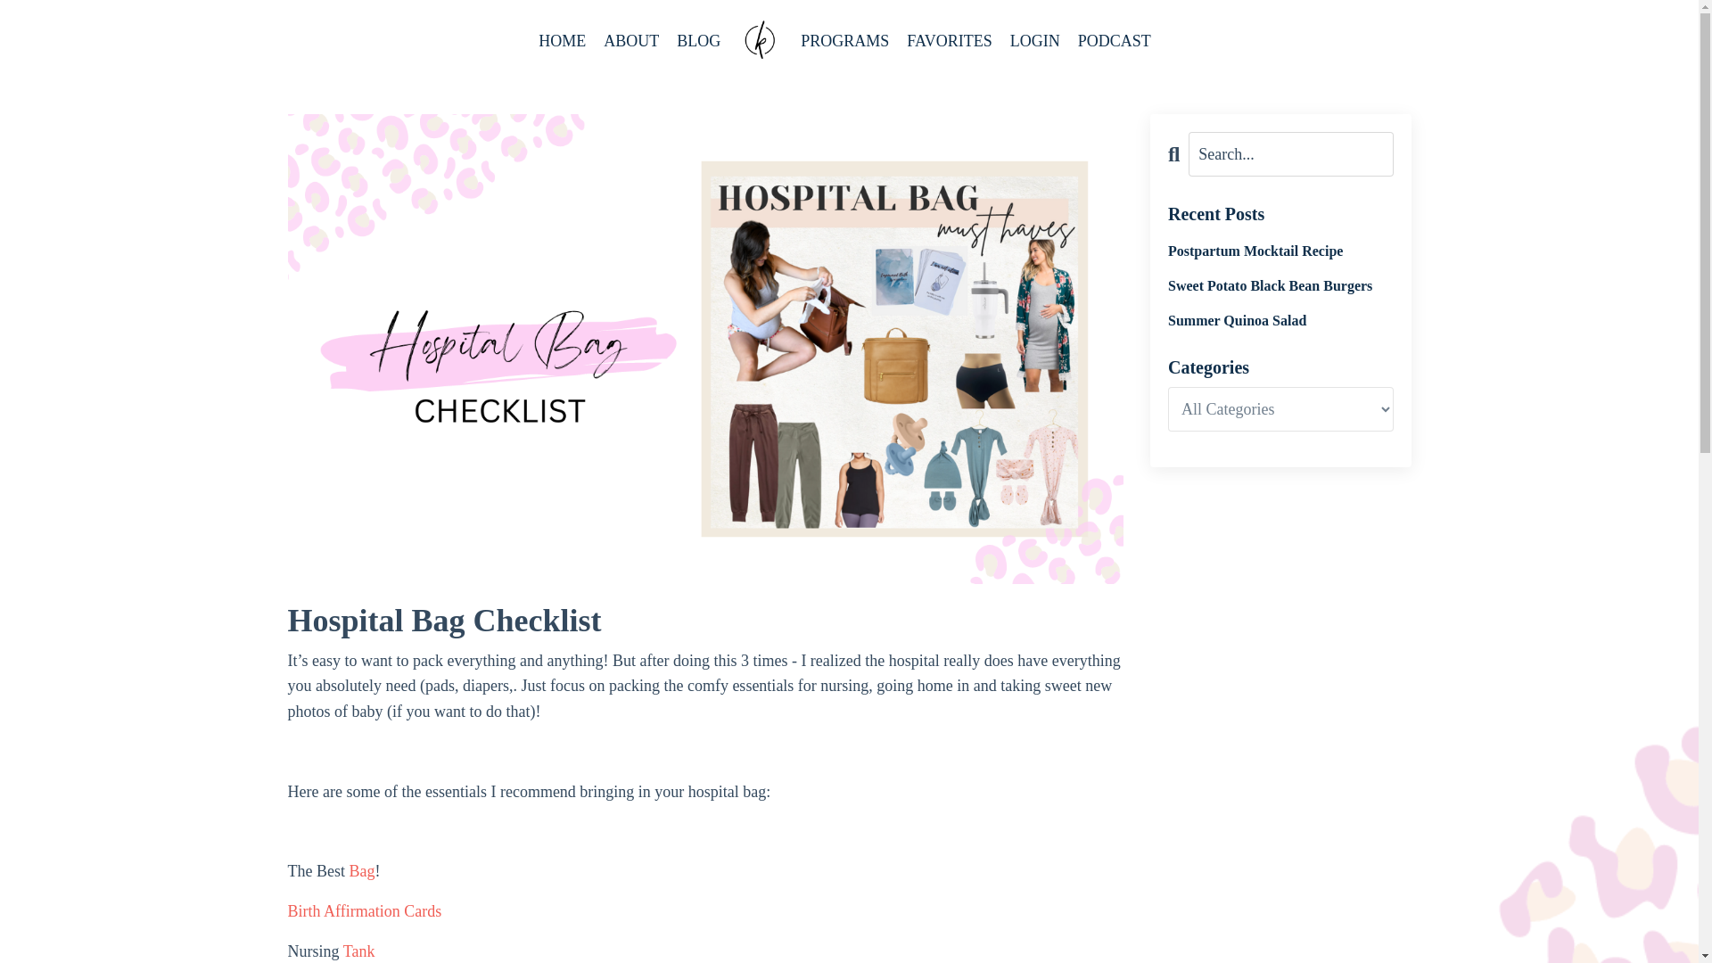 The width and height of the screenshot is (1712, 963). I want to click on Postpartum Mocktail Recipe, so click(1280, 251).